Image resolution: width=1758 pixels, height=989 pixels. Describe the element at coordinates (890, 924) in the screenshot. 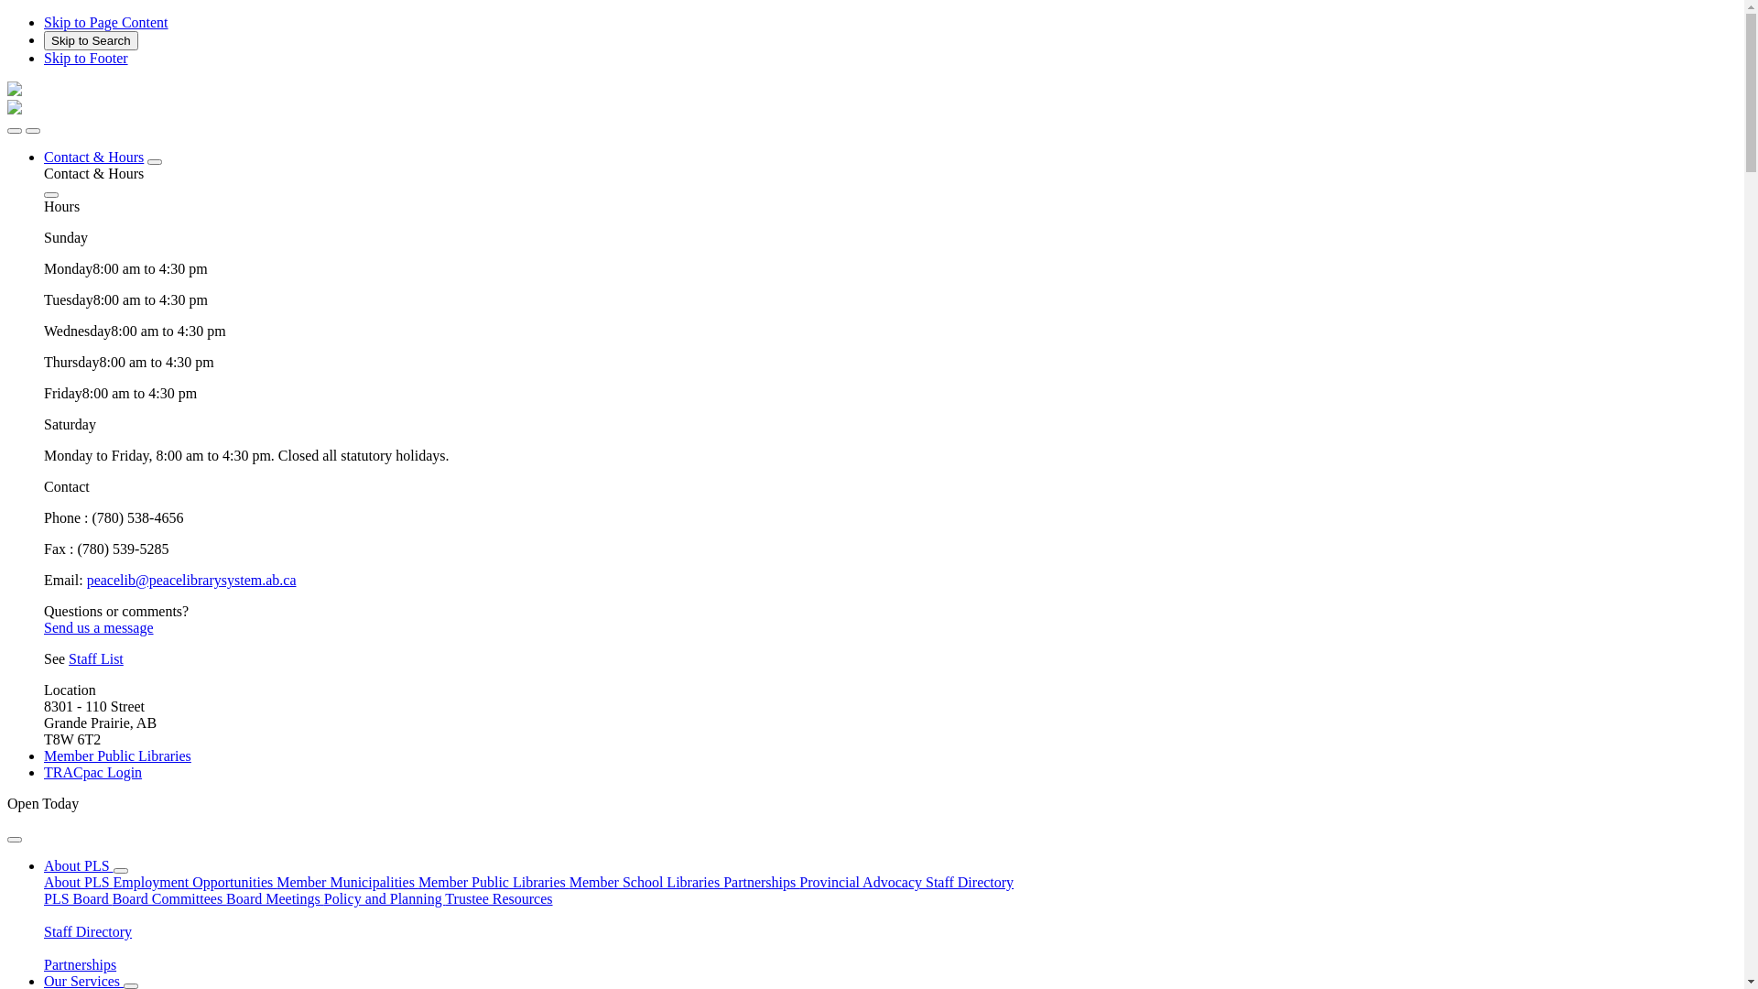

I see `Staff Directory` at that location.